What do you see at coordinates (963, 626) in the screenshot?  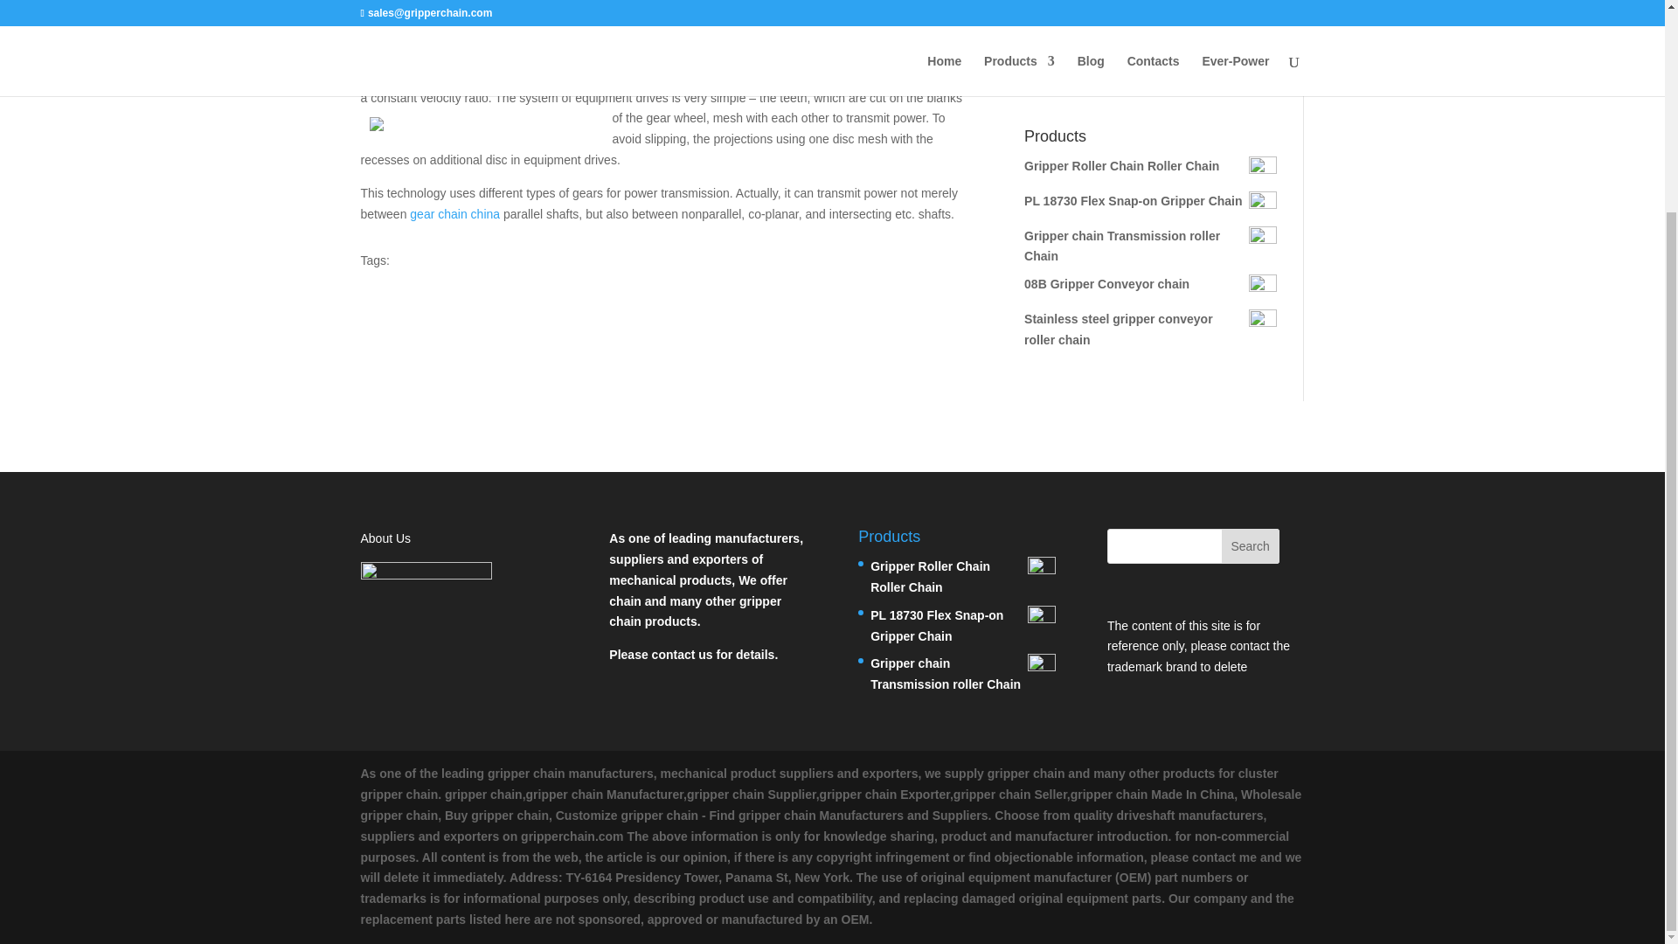 I see `PL 18730 Flex Snap-on Gripper Chain` at bounding box center [963, 626].